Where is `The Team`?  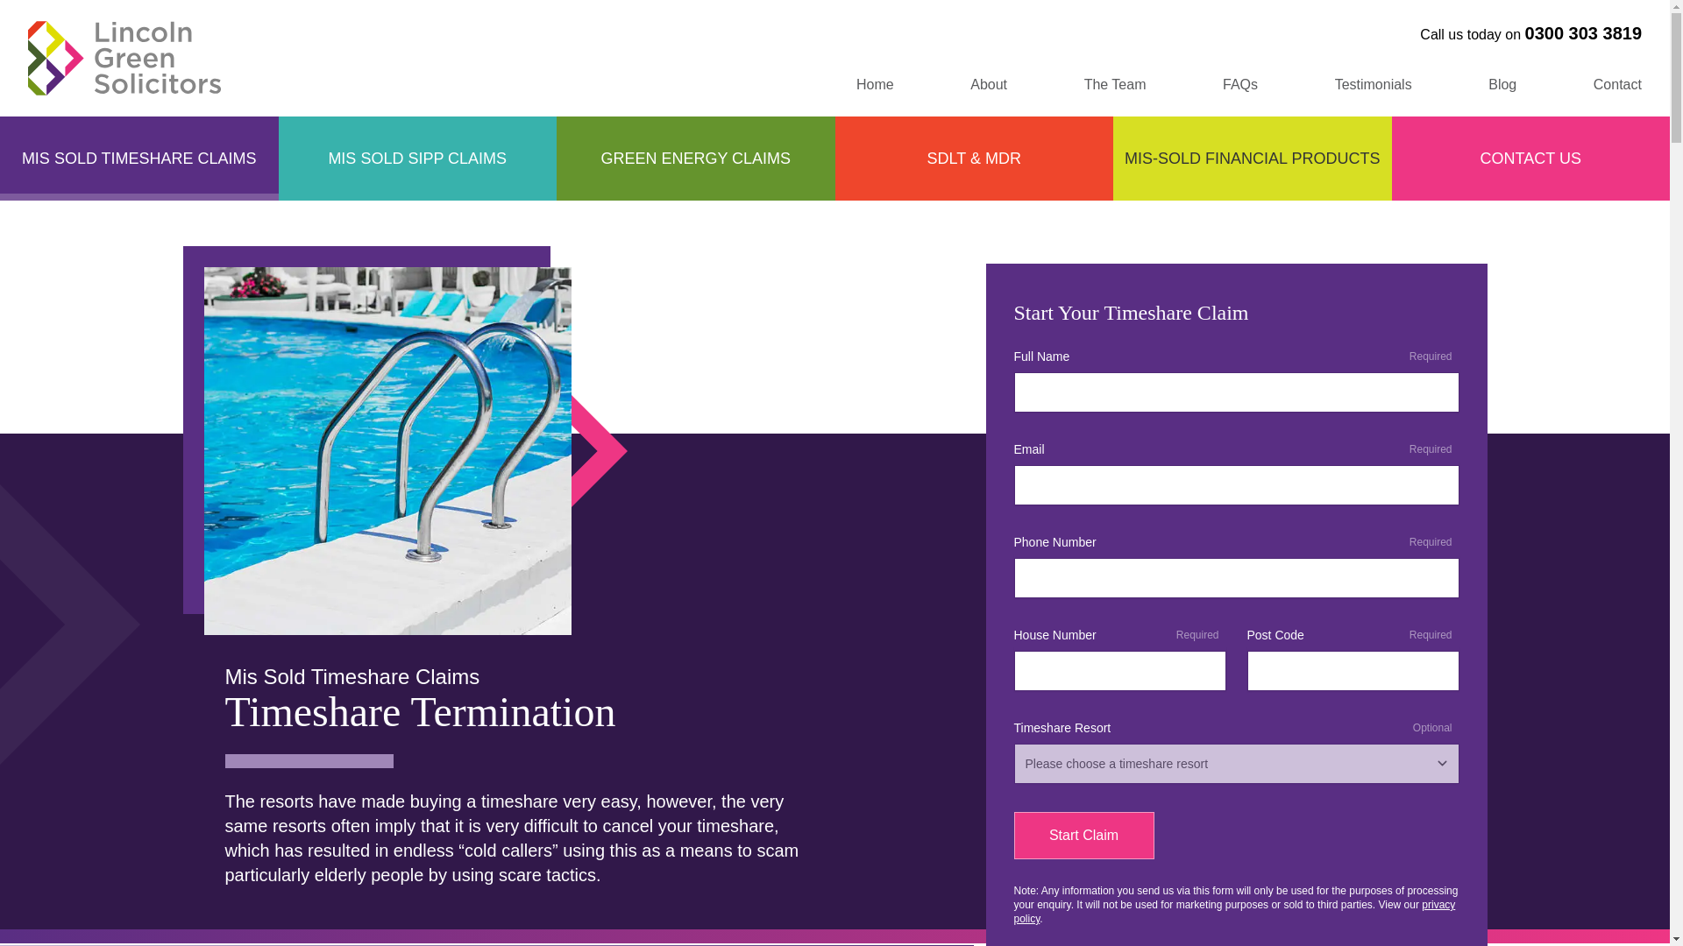 The Team is located at coordinates (1115, 84).